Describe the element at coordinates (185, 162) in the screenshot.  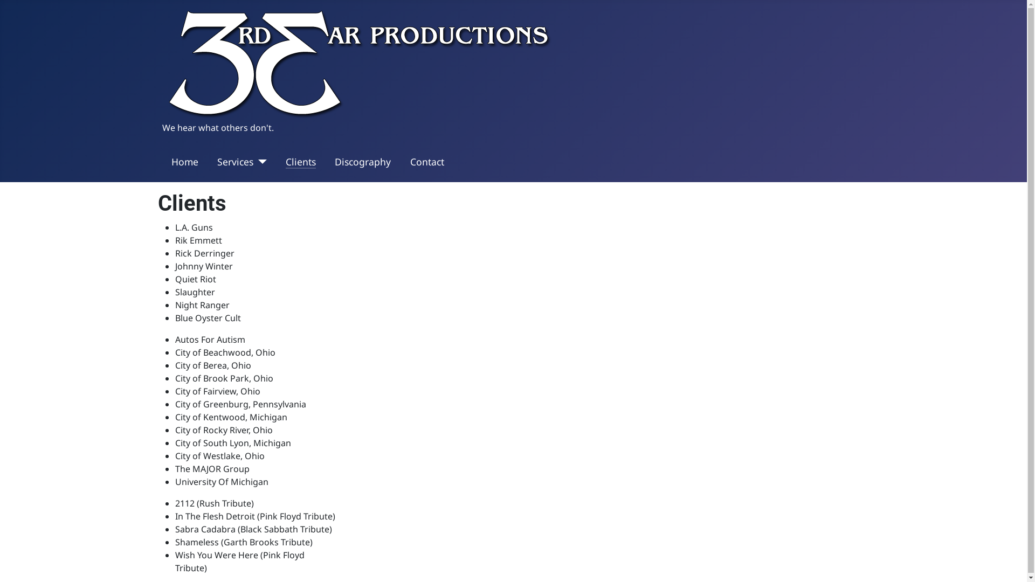
I see `Home` at that location.